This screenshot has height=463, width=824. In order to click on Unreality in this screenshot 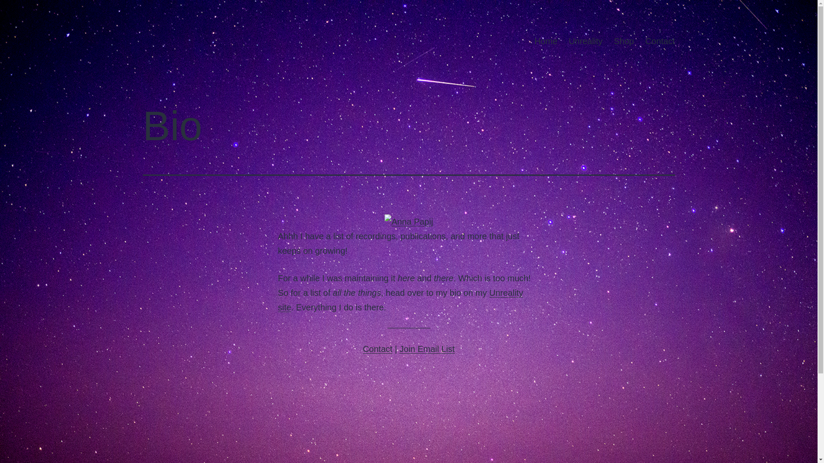, I will do `click(585, 41)`.